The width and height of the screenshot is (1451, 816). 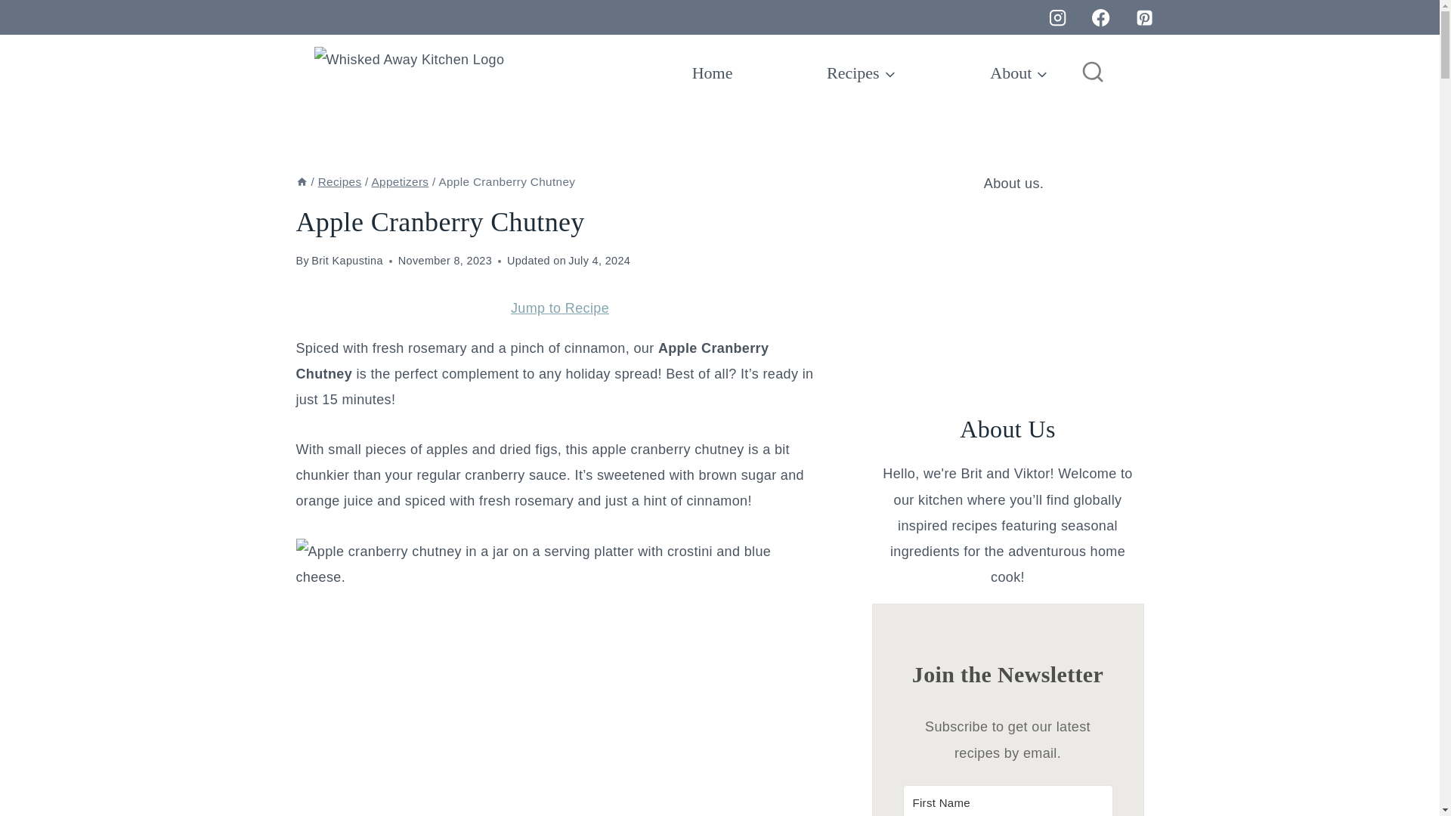 What do you see at coordinates (1019, 73) in the screenshot?
I see `About` at bounding box center [1019, 73].